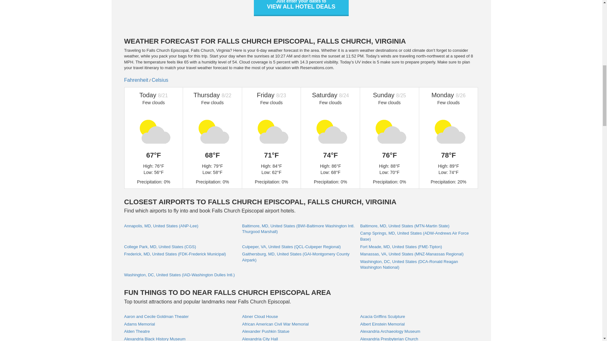 This screenshot has width=607, height=341. I want to click on Alexander Pushkin Statue, so click(266, 332).